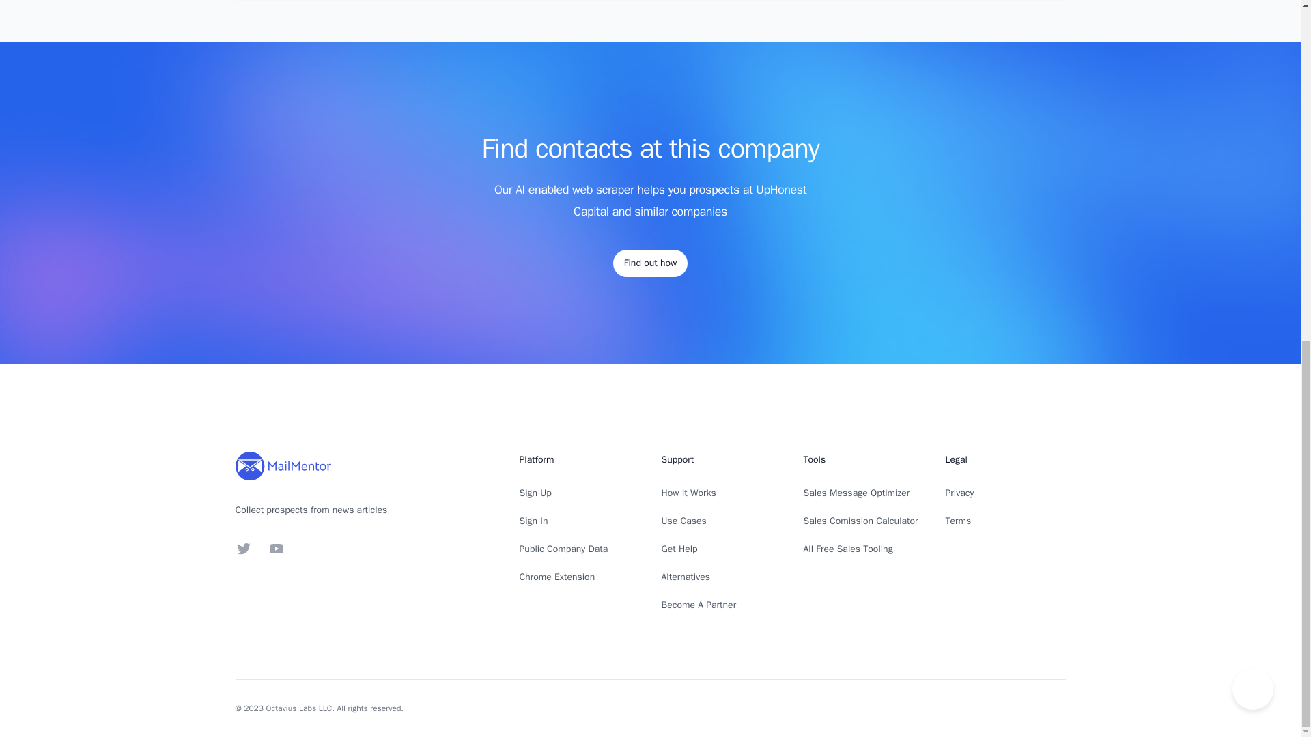 This screenshot has width=1311, height=737. I want to click on Sign In, so click(533, 521).